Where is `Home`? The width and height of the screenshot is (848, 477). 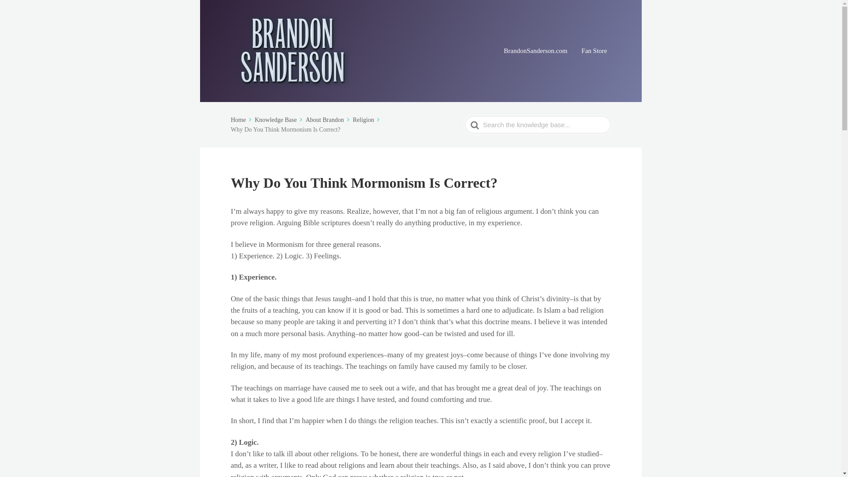 Home is located at coordinates (242, 119).